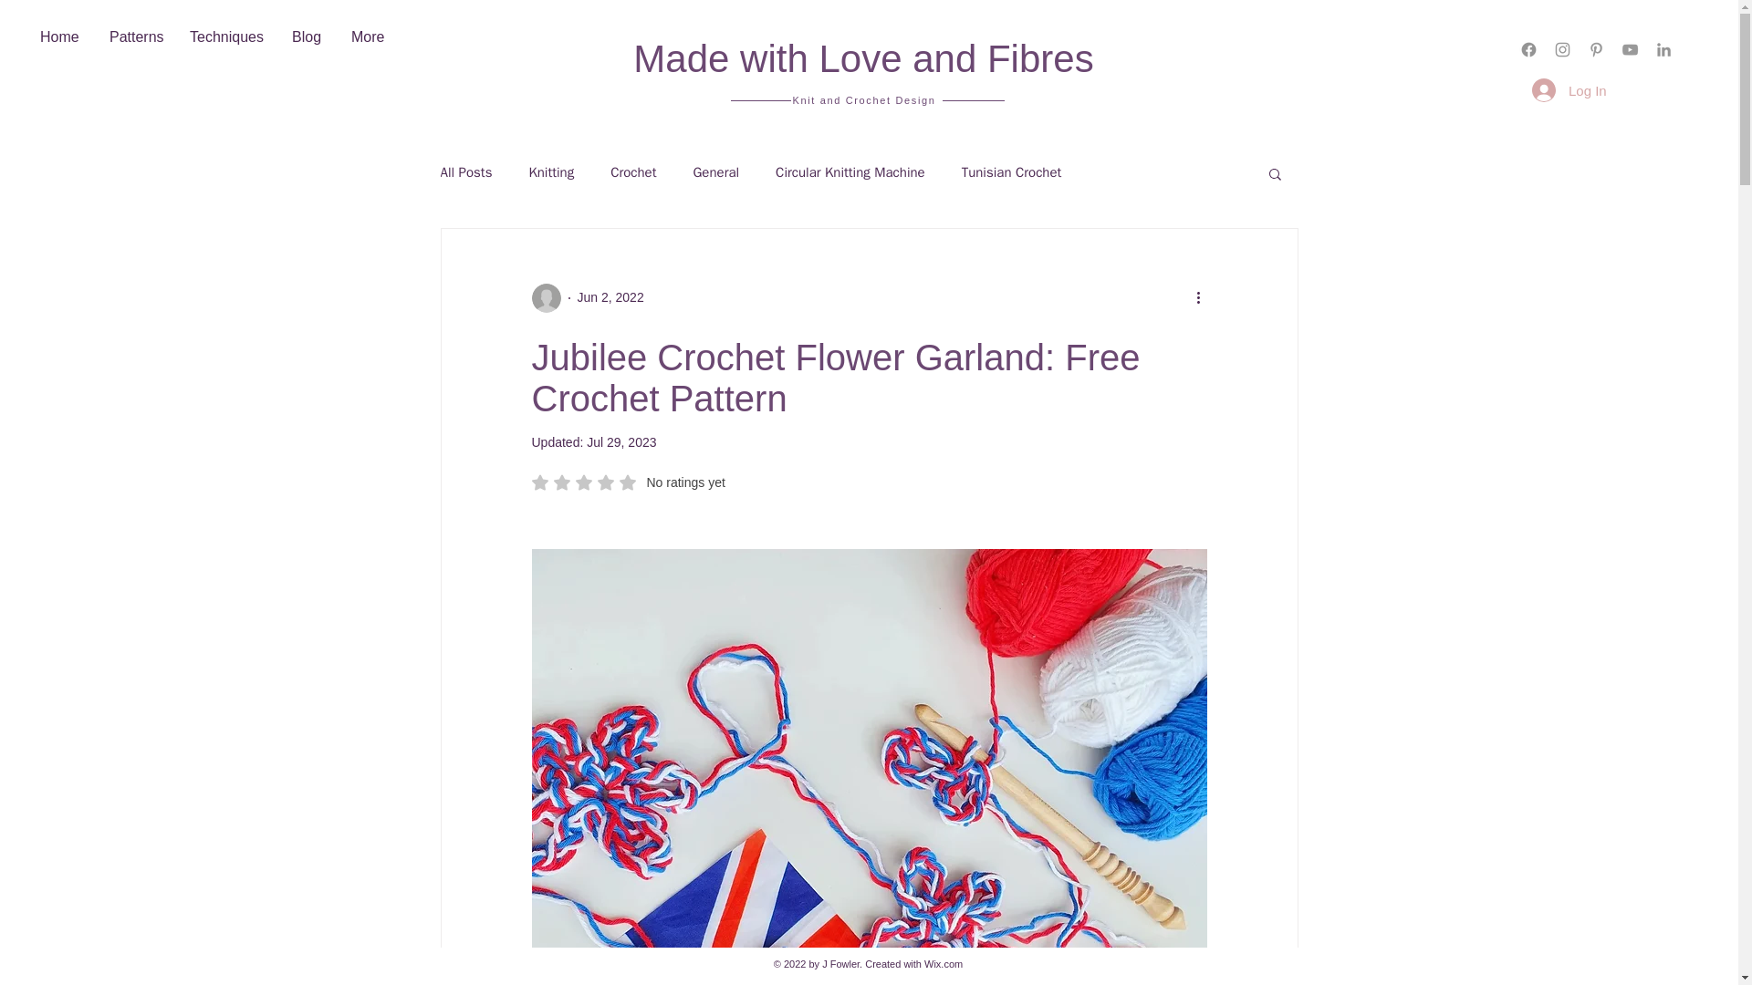  What do you see at coordinates (620, 441) in the screenshot?
I see `Log In` at bounding box center [620, 441].